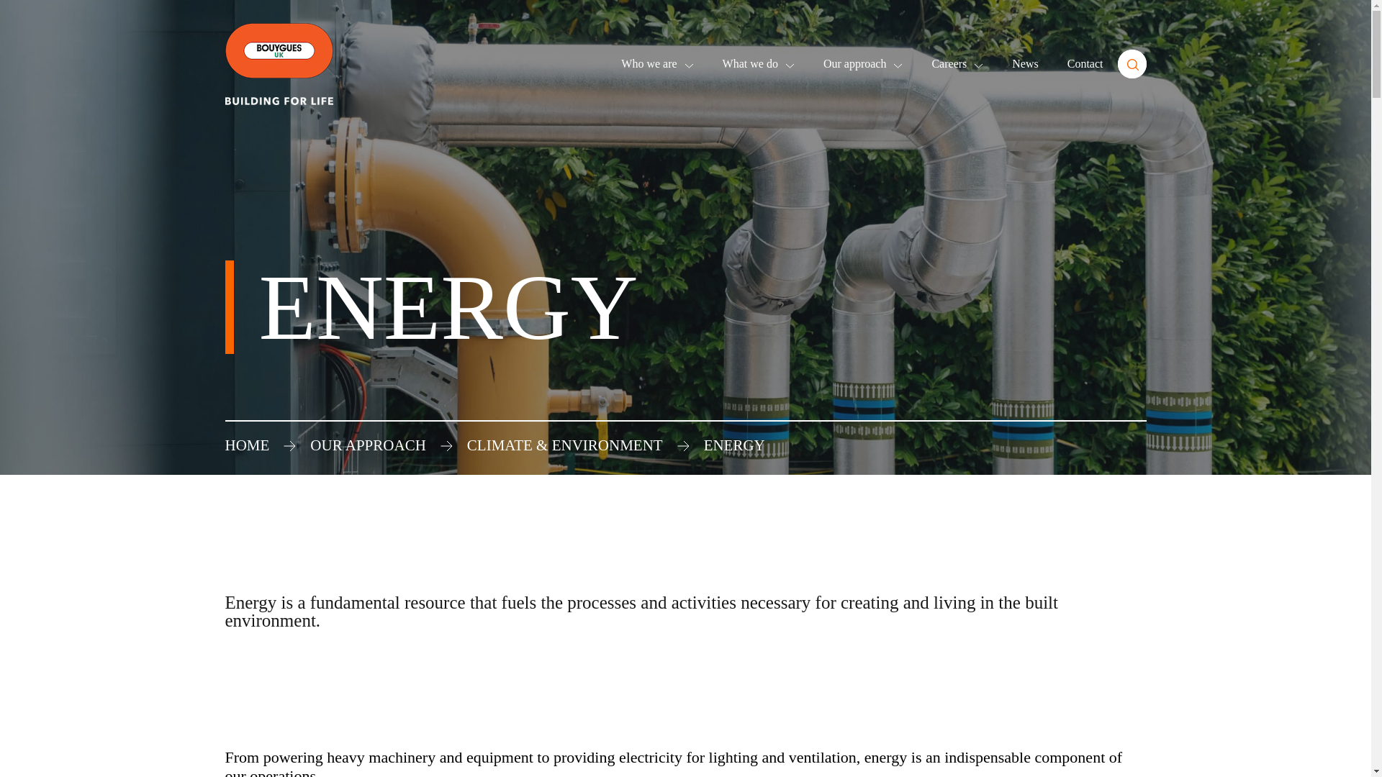 The image size is (1382, 777). I want to click on ENERGY, so click(734, 445).